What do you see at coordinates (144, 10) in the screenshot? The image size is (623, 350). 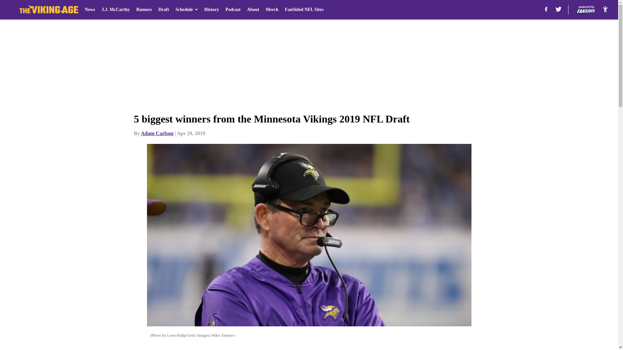 I see `Rumors` at bounding box center [144, 10].